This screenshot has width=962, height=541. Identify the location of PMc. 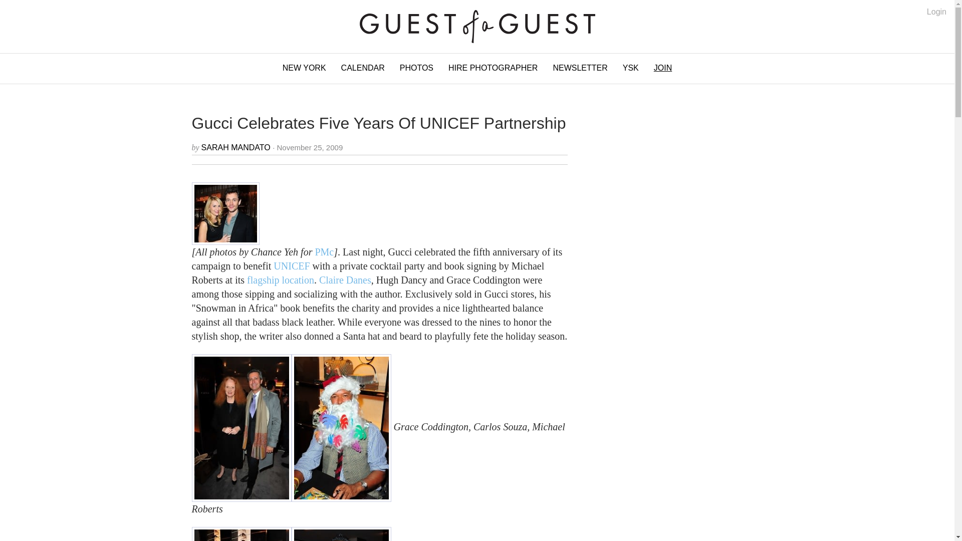
(324, 252).